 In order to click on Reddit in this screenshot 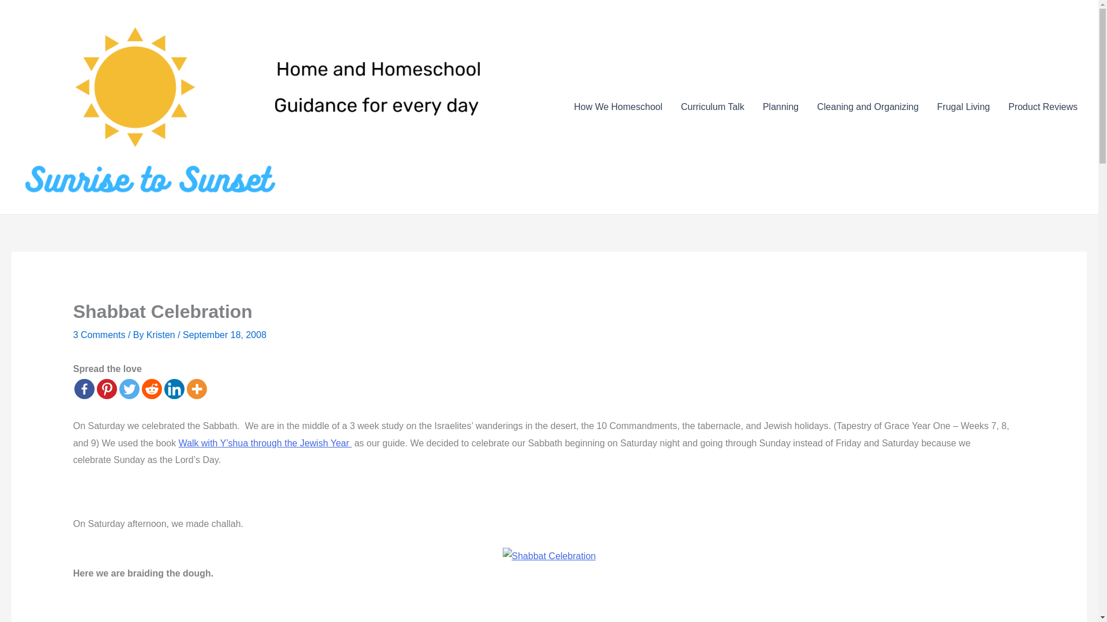, I will do `click(151, 389)`.